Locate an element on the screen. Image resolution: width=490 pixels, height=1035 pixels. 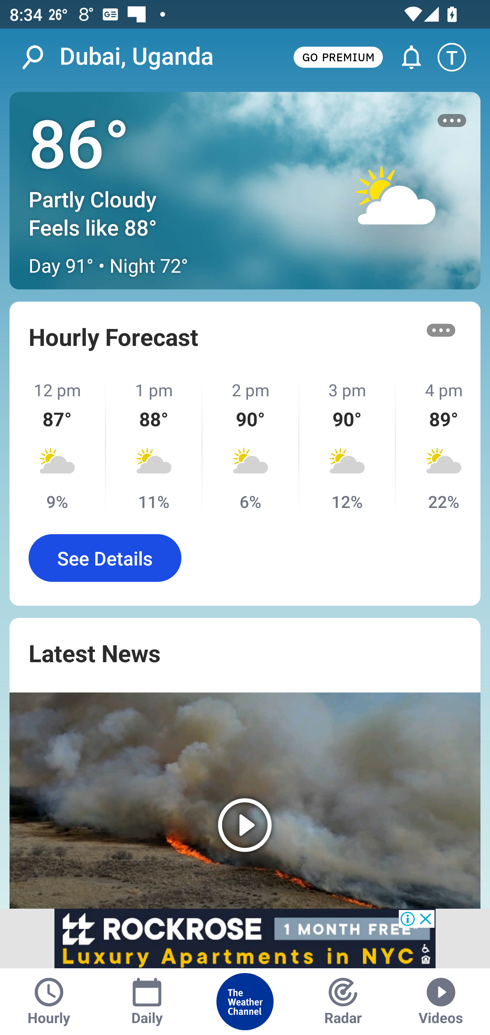
4 pm 89° 22% is located at coordinates (438, 445).